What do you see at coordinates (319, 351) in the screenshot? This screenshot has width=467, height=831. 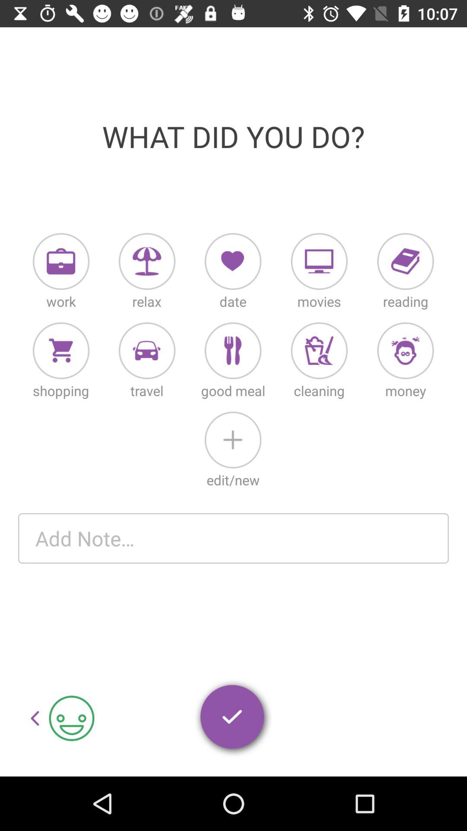 I see `add cleaning entry to diary` at bounding box center [319, 351].